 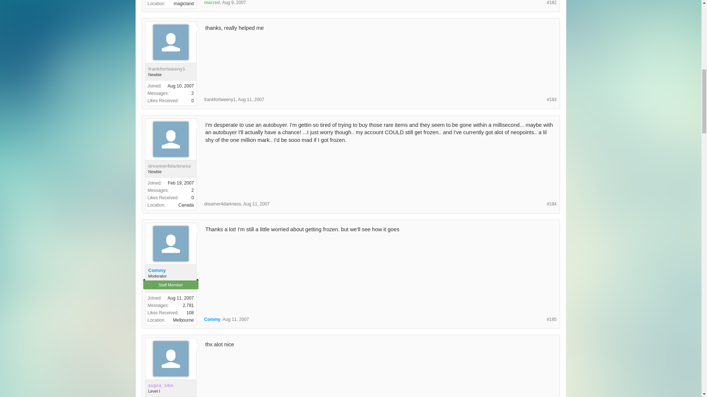 I want to click on Permalink, so click(x=552, y=99).